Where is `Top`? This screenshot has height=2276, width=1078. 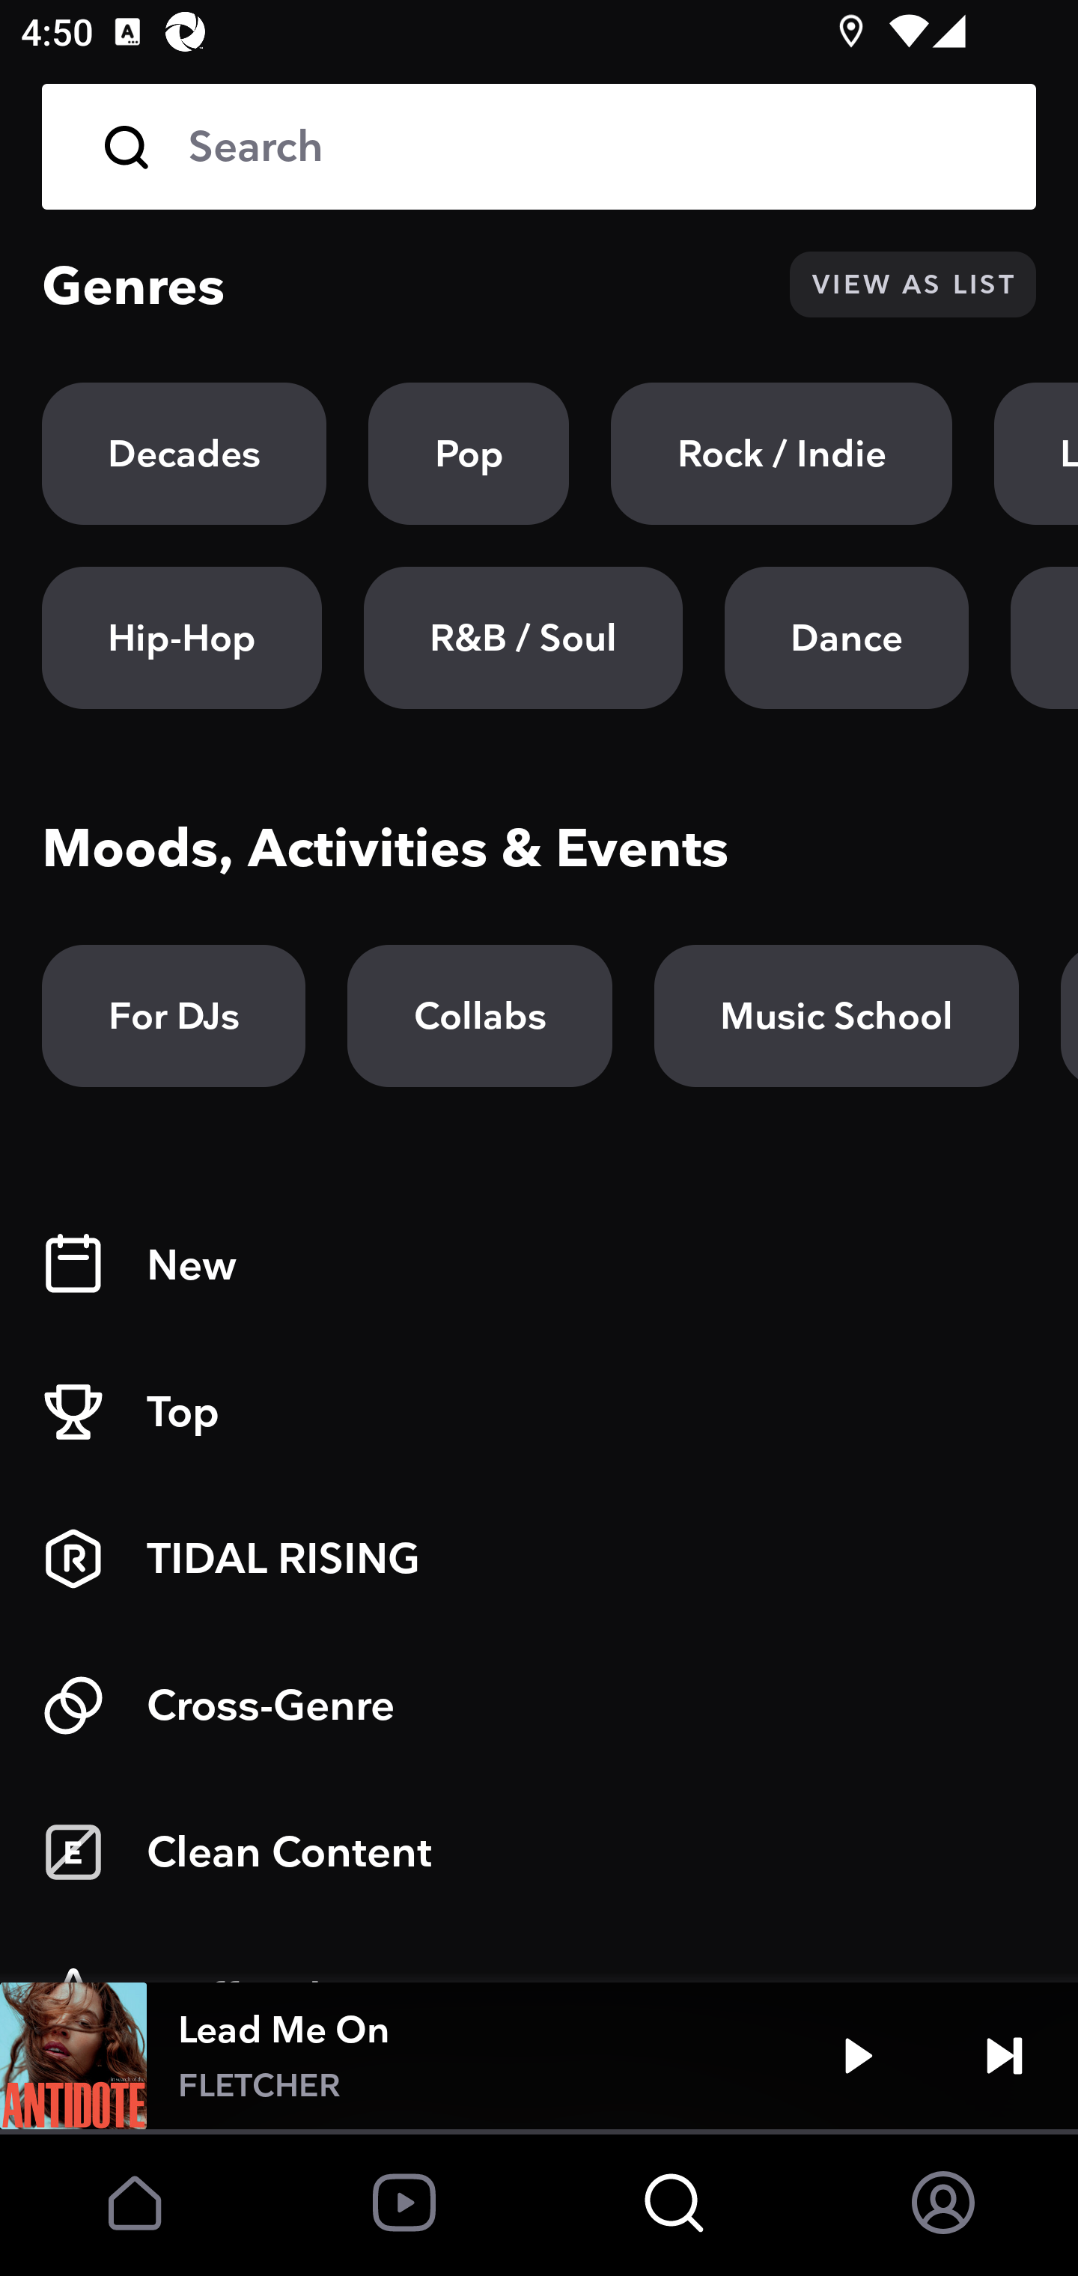 Top is located at coordinates (539, 1412).